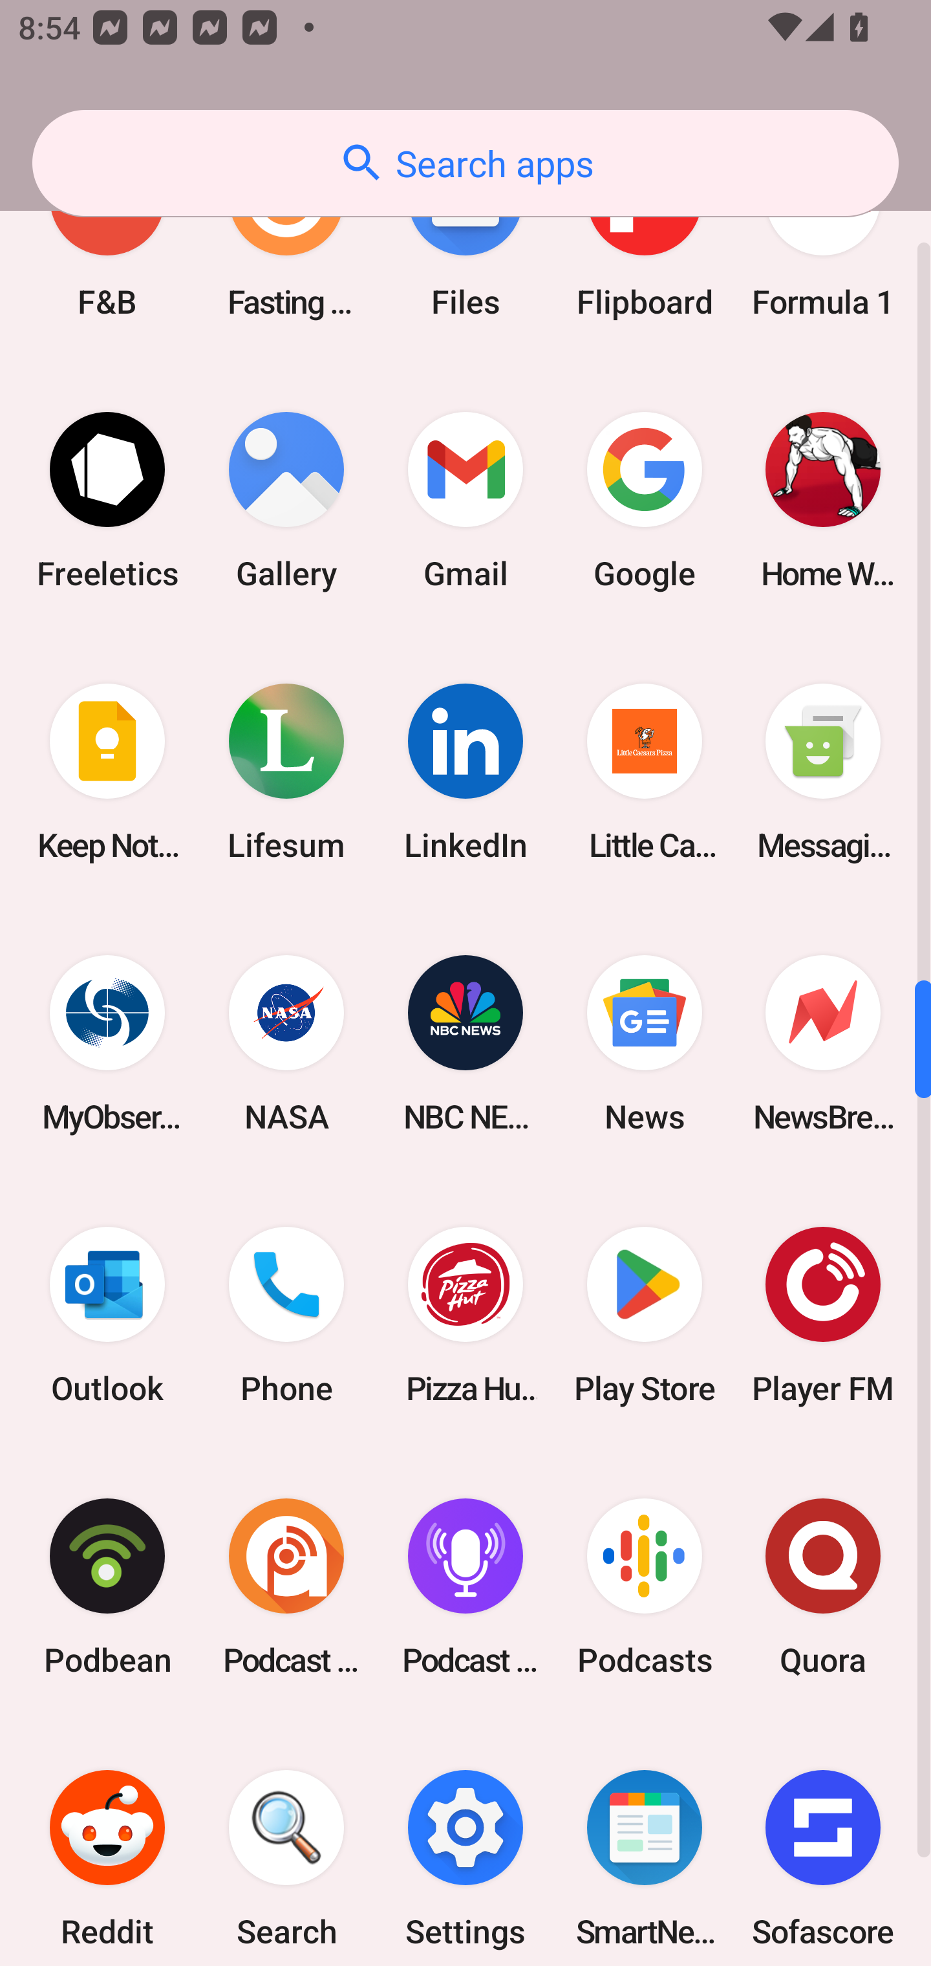 This screenshot has height=1966, width=931. Describe the element at coordinates (644, 247) in the screenshot. I see `Flipboard` at that location.